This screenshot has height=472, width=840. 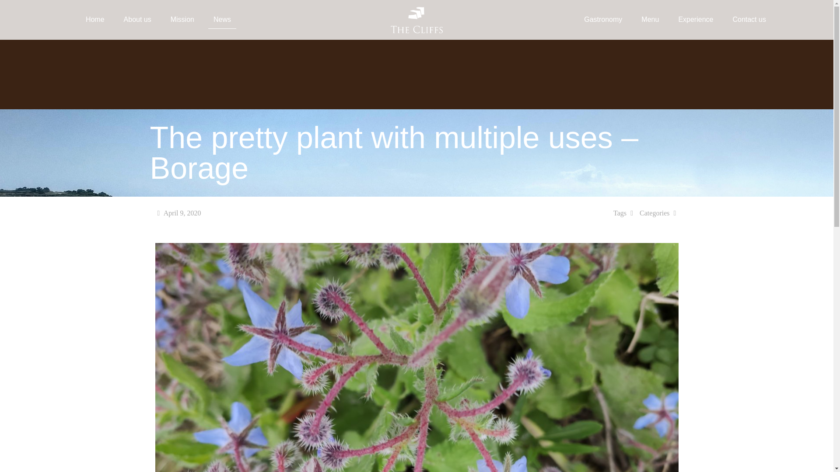 I want to click on Experience, so click(x=696, y=19).